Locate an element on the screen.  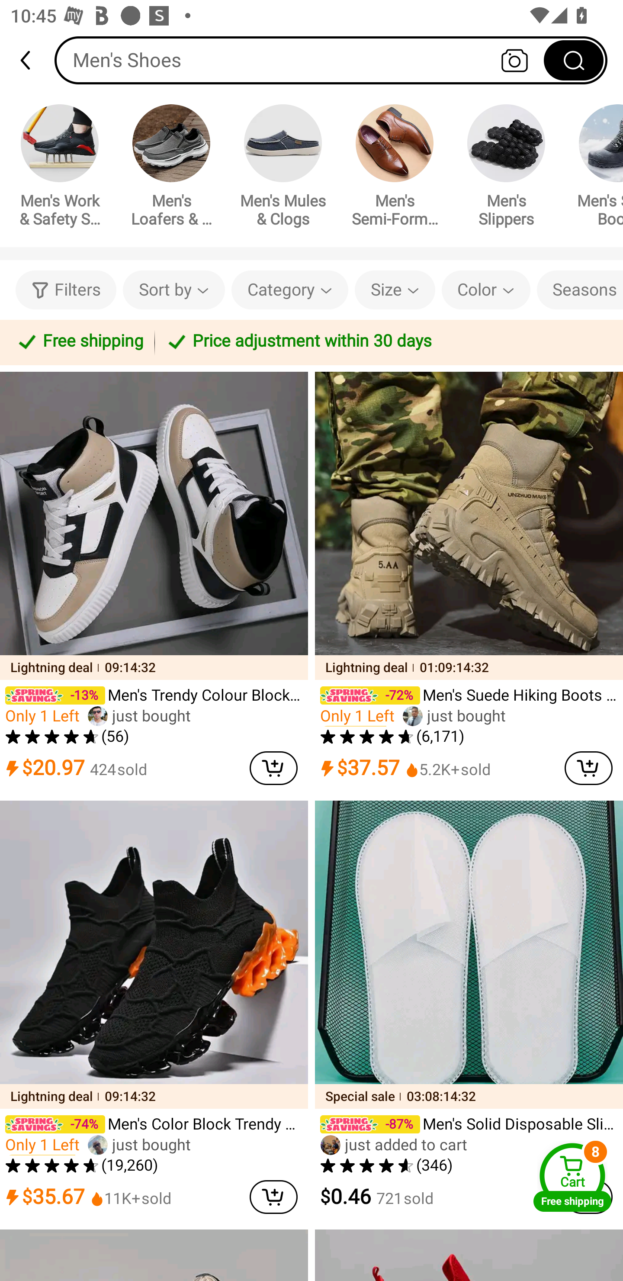
Free shipping is located at coordinates (80, 342).